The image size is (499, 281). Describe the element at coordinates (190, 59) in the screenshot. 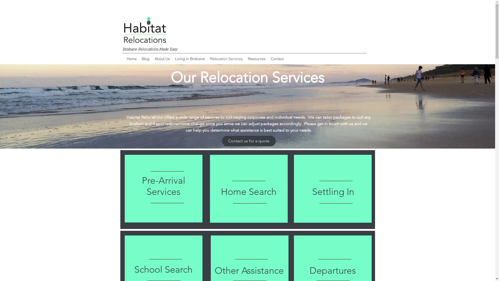

I see `Living in Brisbane` at that location.